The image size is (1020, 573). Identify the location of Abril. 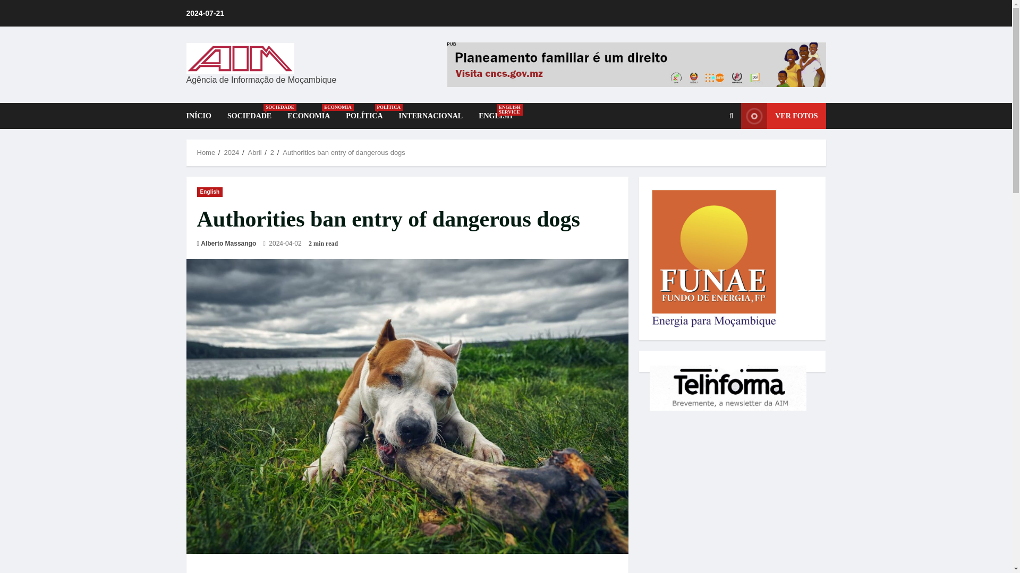
(255, 152).